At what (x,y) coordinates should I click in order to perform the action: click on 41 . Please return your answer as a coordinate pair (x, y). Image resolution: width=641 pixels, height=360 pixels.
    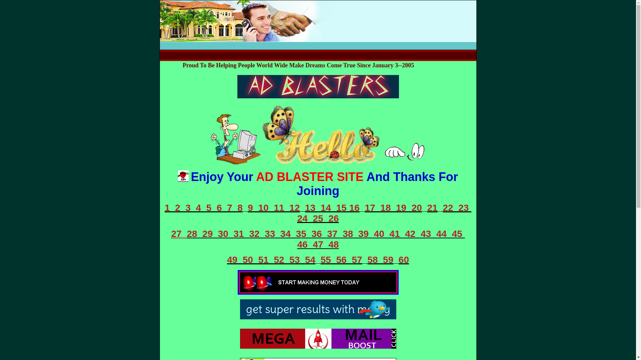
    Looking at the image, I should click on (397, 234).